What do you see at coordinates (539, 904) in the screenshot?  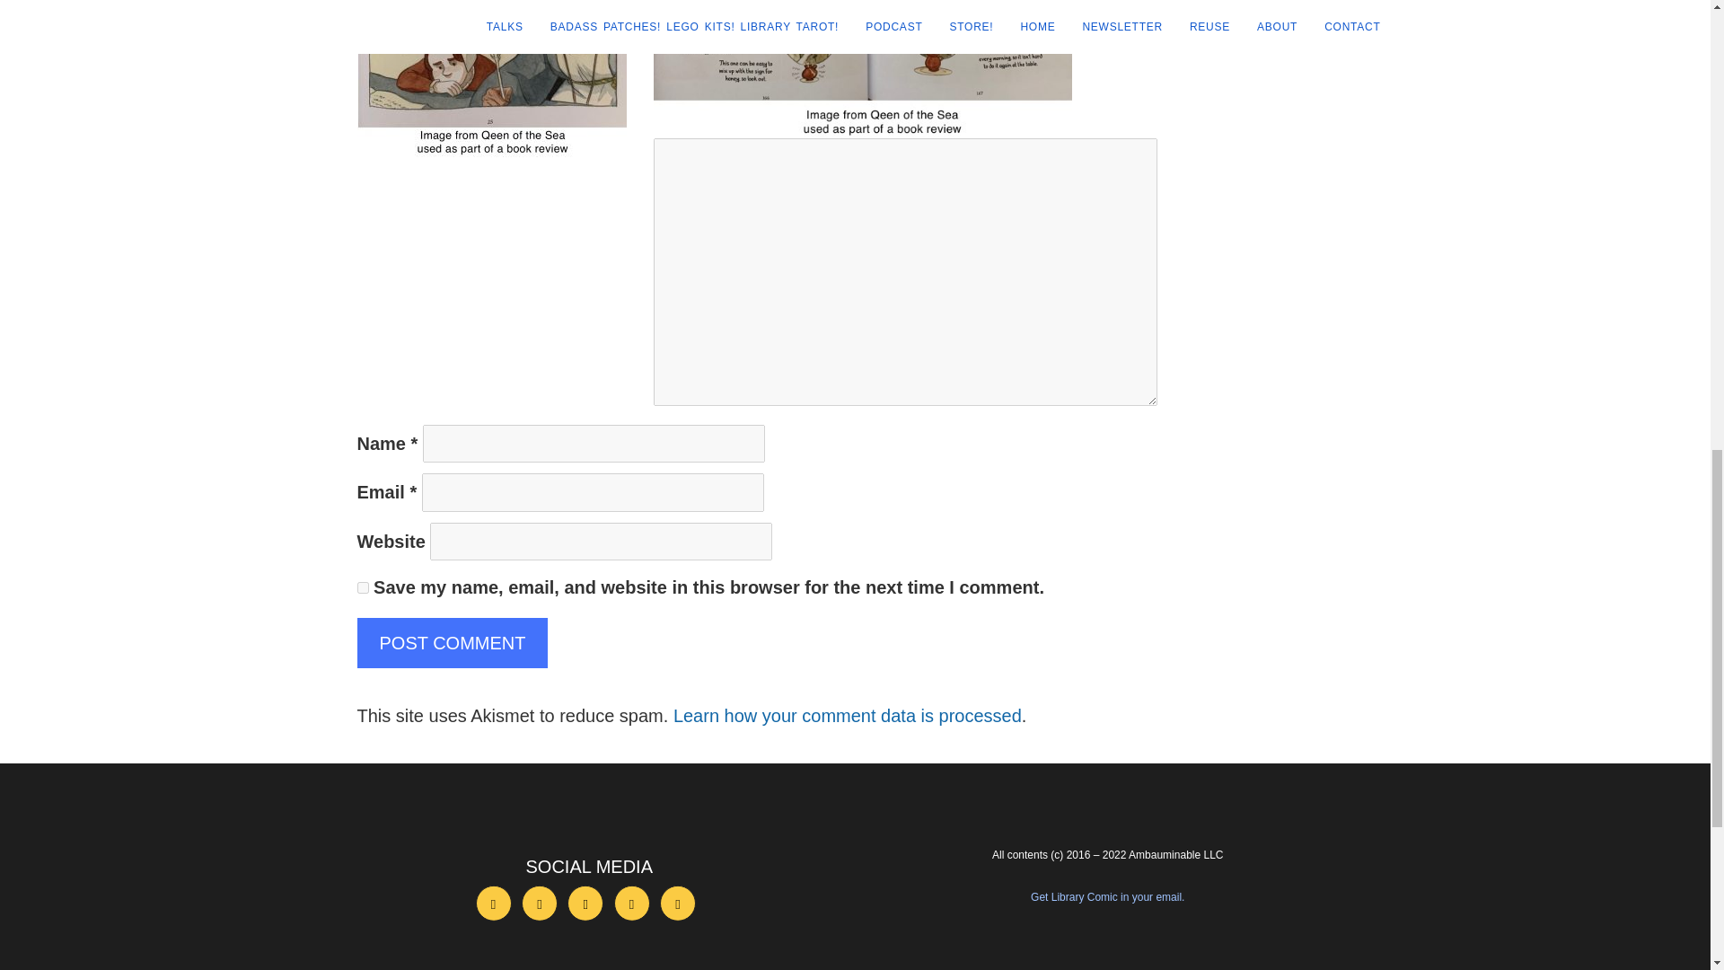 I see `twitter icon` at bounding box center [539, 904].